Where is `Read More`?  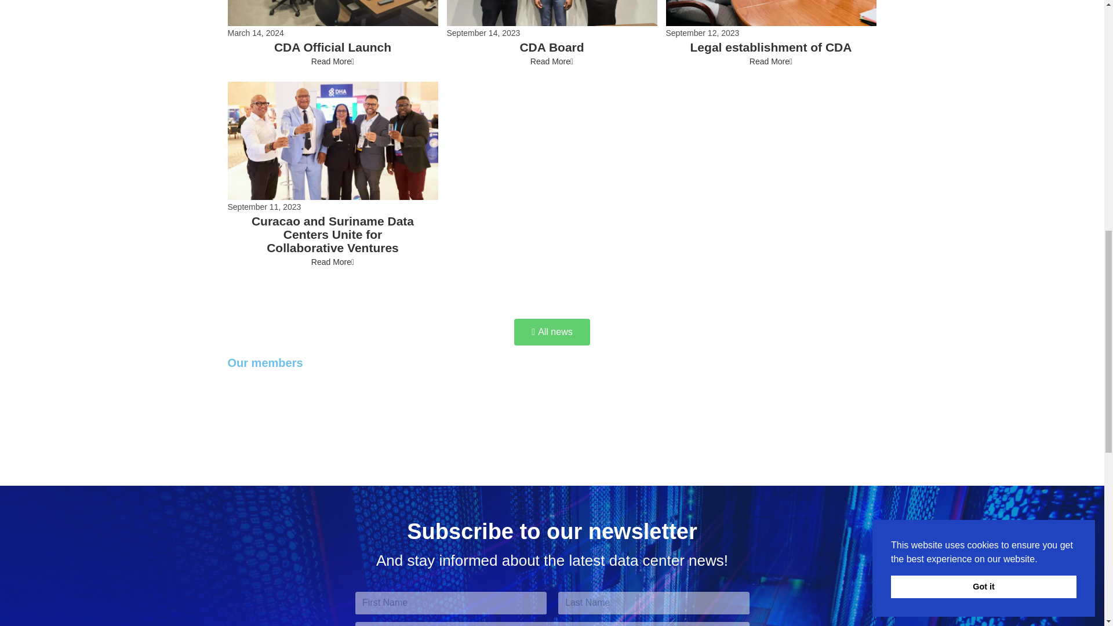
Read More is located at coordinates (771, 61).